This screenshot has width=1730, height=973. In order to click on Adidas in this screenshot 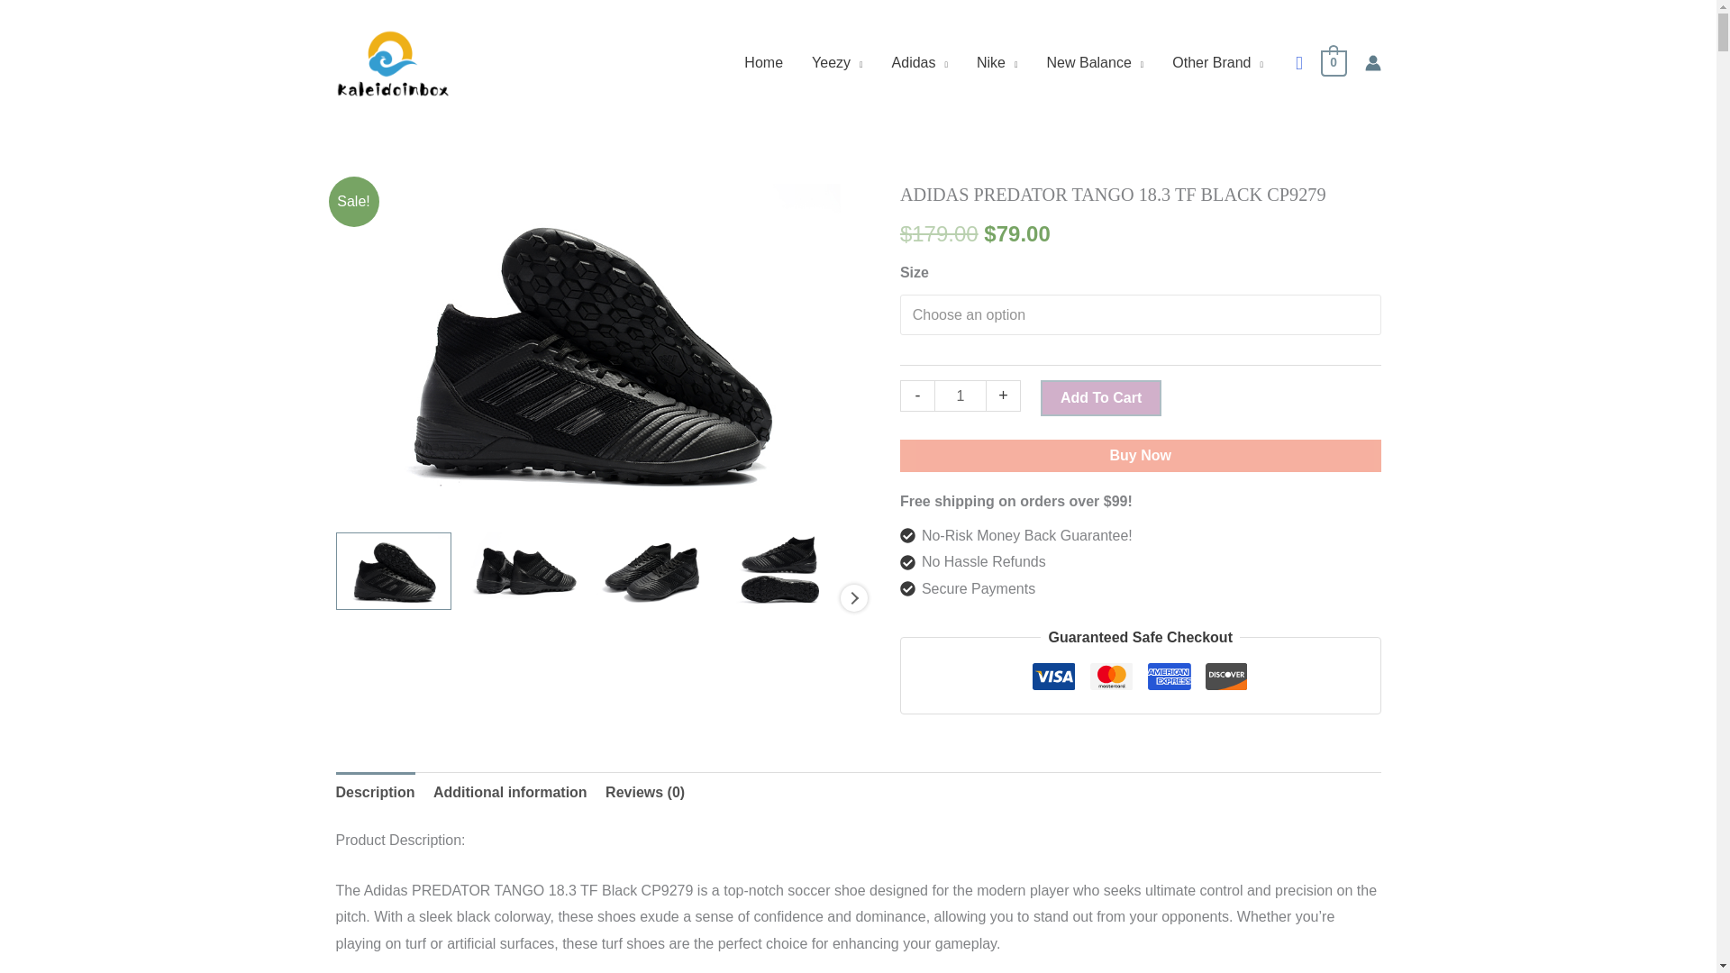, I will do `click(919, 62)`.